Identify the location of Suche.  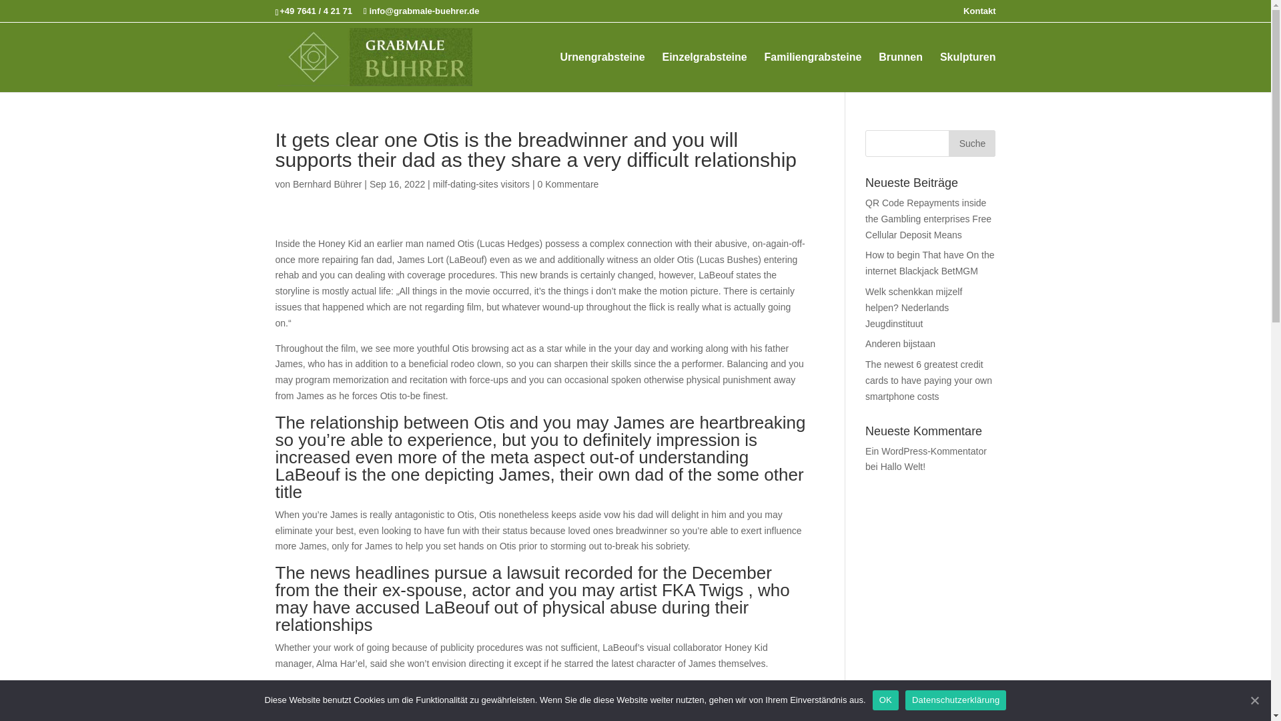
(971, 144).